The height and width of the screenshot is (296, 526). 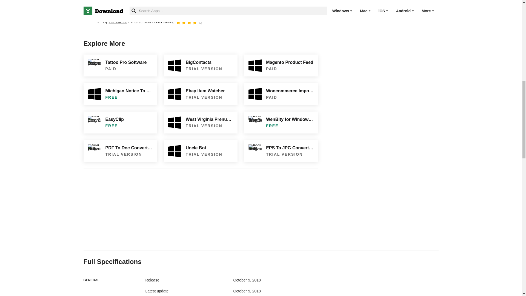 I want to click on WenBity for Windows 8, so click(x=281, y=123).